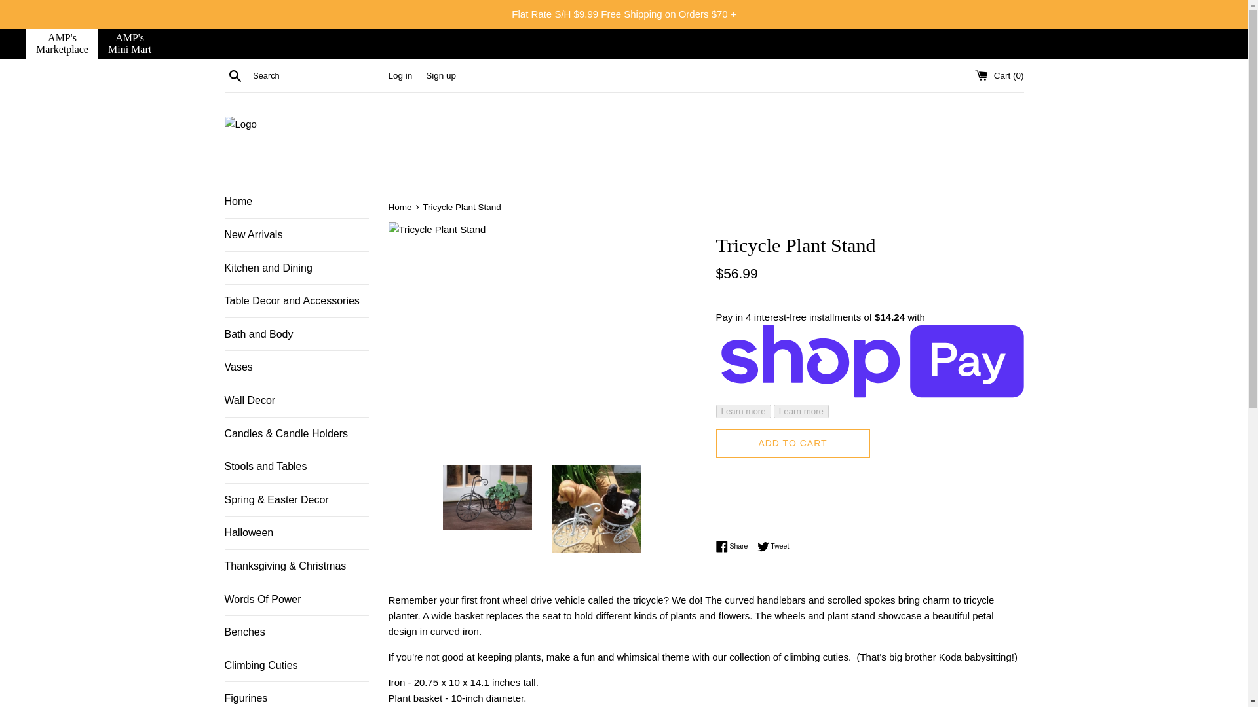 This screenshot has height=707, width=1258. What do you see at coordinates (400, 76) in the screenshot?
I see `Search` at bounding box center [400, 76].